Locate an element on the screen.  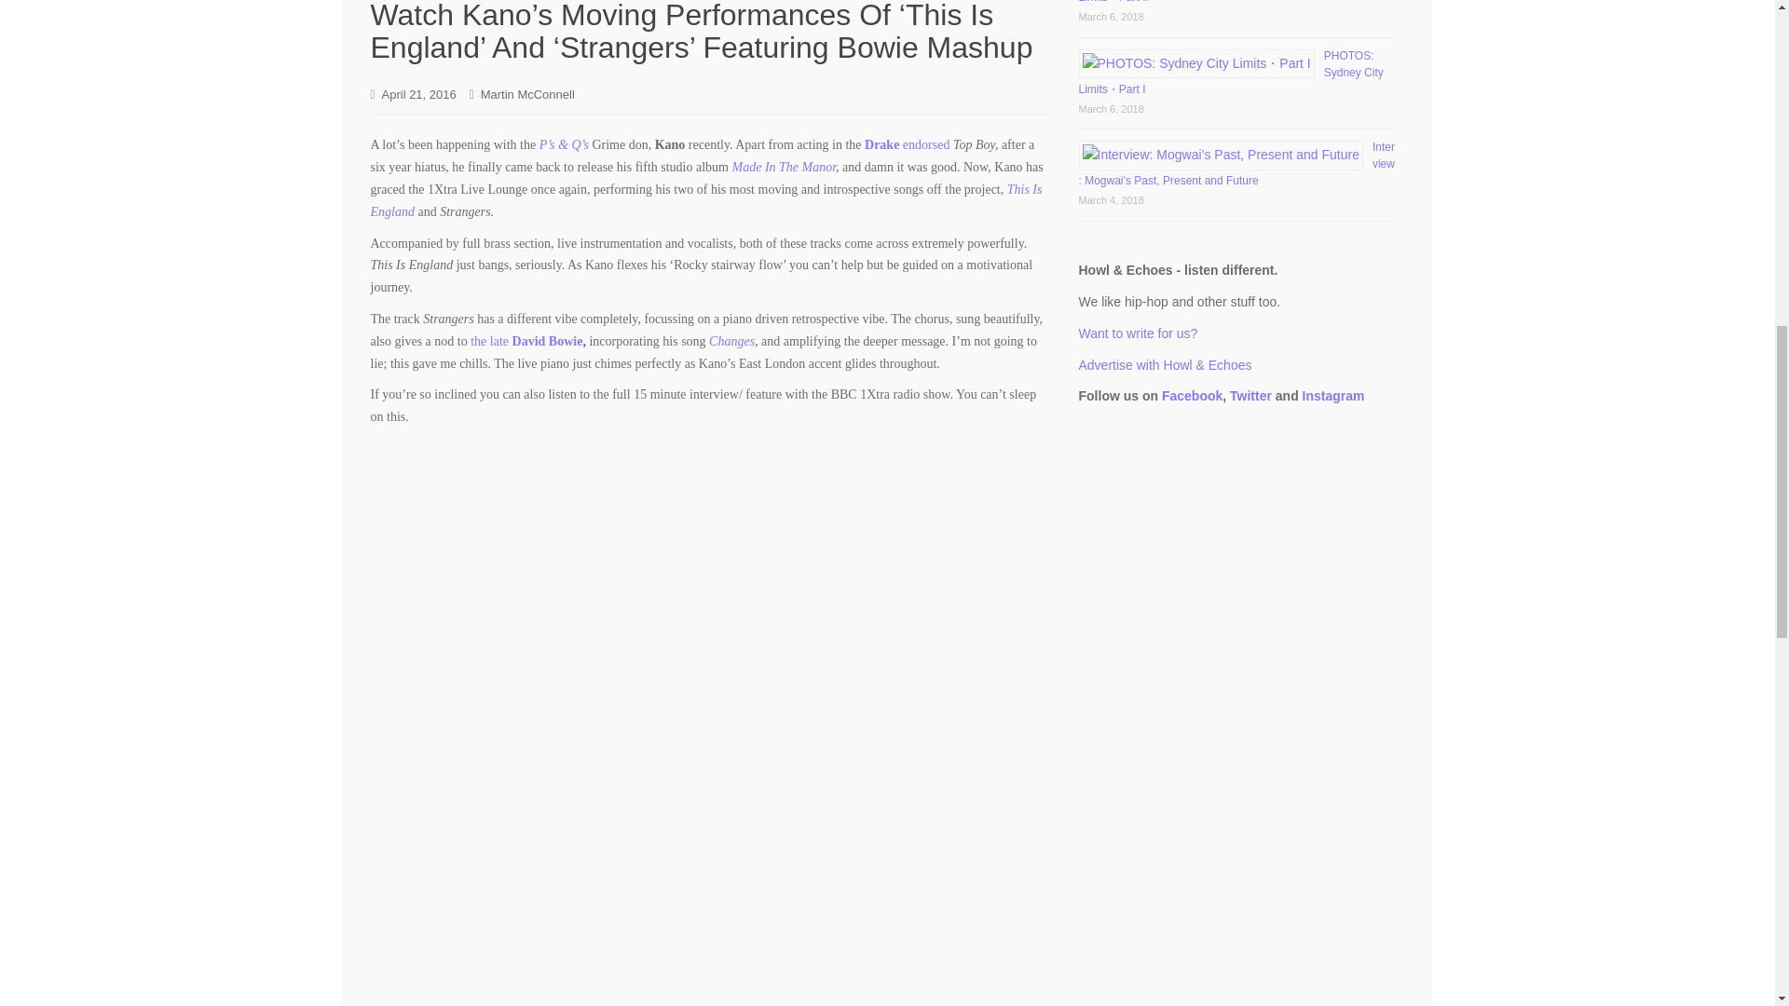
April 21, 2016 is located at coordinates (419, 94).